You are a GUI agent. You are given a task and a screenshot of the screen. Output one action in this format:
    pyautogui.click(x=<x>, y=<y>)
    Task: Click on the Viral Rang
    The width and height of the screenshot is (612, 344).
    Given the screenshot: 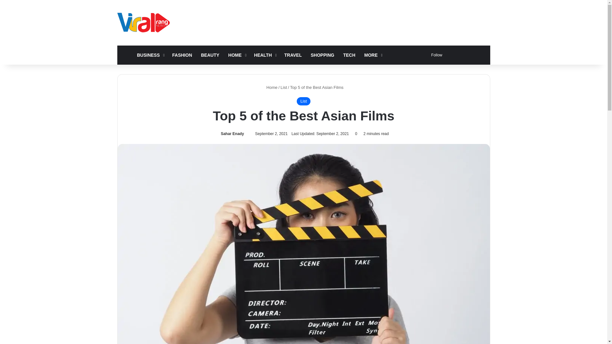 What is the action you would take?
    pyautogui.click(x=145, y=22)
    